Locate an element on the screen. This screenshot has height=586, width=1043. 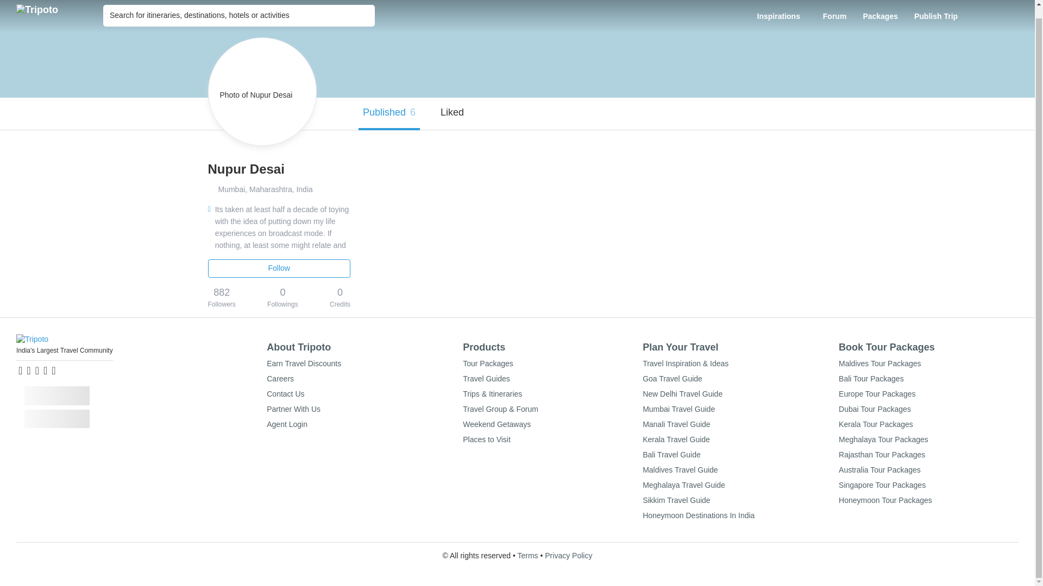
Tour Packages is located at coordinates (488, 364).